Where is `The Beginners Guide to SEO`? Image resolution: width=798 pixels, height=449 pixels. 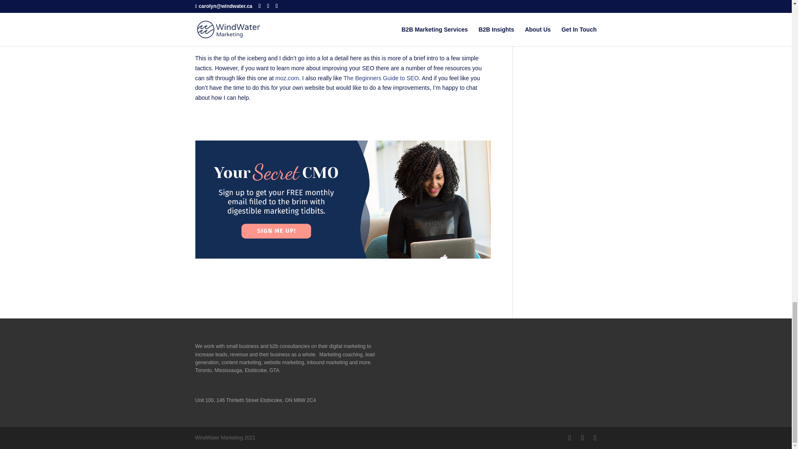 The Beginners Guide to SEO is located at coordinates (381, 78).